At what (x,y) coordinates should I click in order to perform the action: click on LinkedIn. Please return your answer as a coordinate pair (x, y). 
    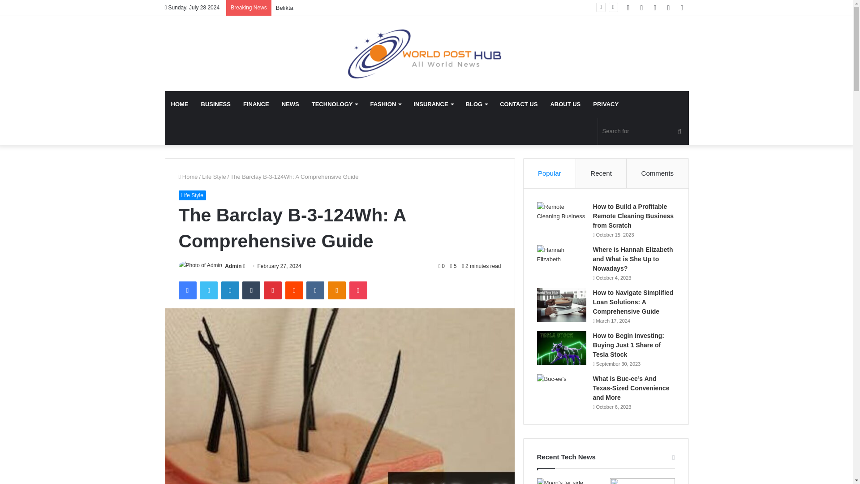
    Looking at the image, I should click on (230, 290).